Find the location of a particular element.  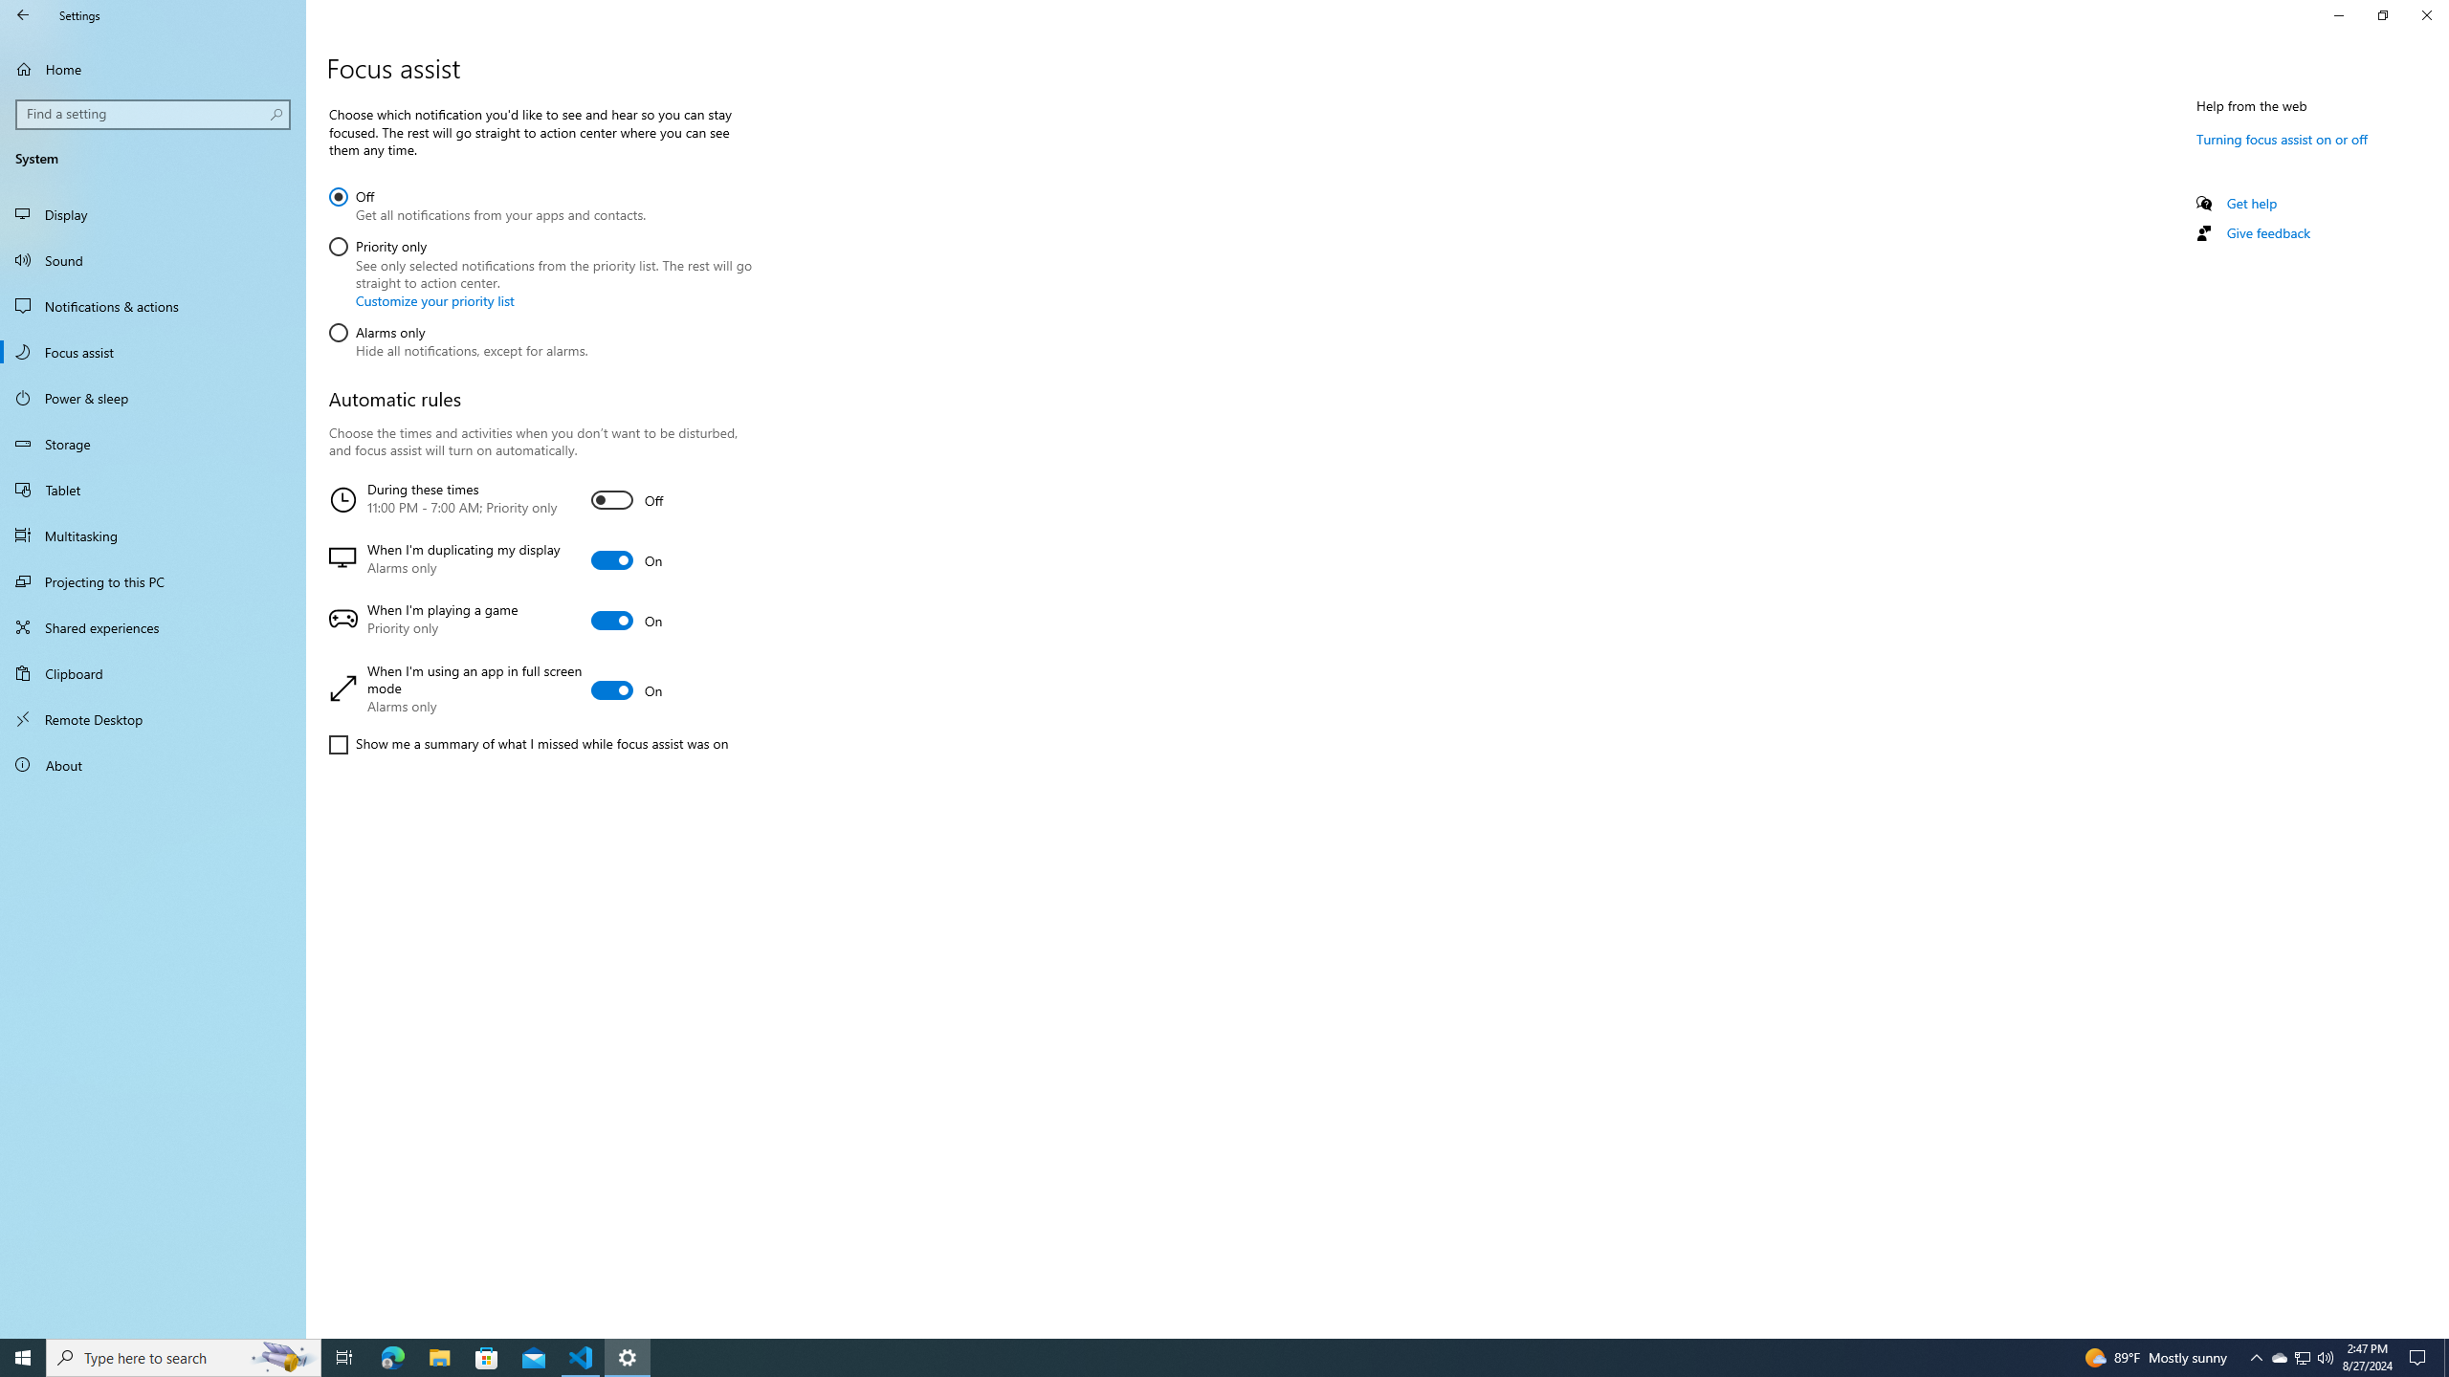

Start is located at coordinates (538, 621).